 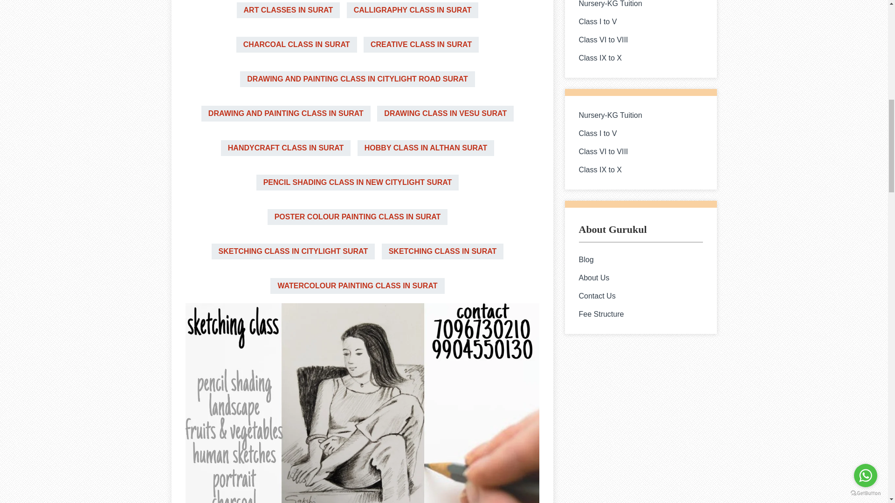 What do you see at coordinates (293, 251) in the screenshot?
I see `SKETCHING CLASS IN CITYLIGHT SURAT` at bounding box center [293, 251].